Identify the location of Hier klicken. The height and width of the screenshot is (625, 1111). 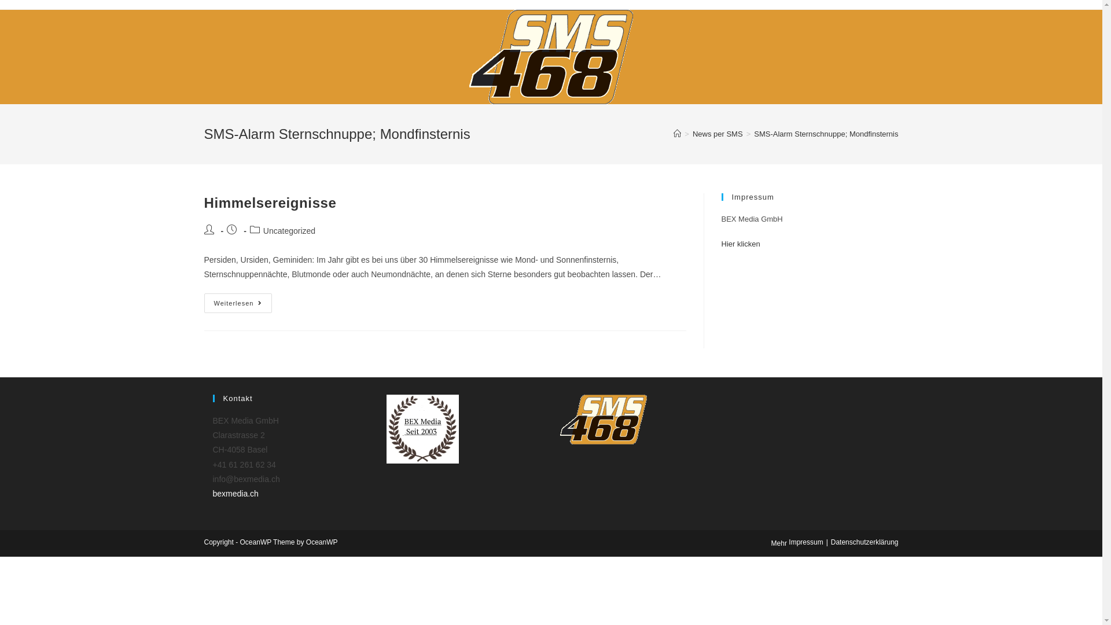
(741, 244).